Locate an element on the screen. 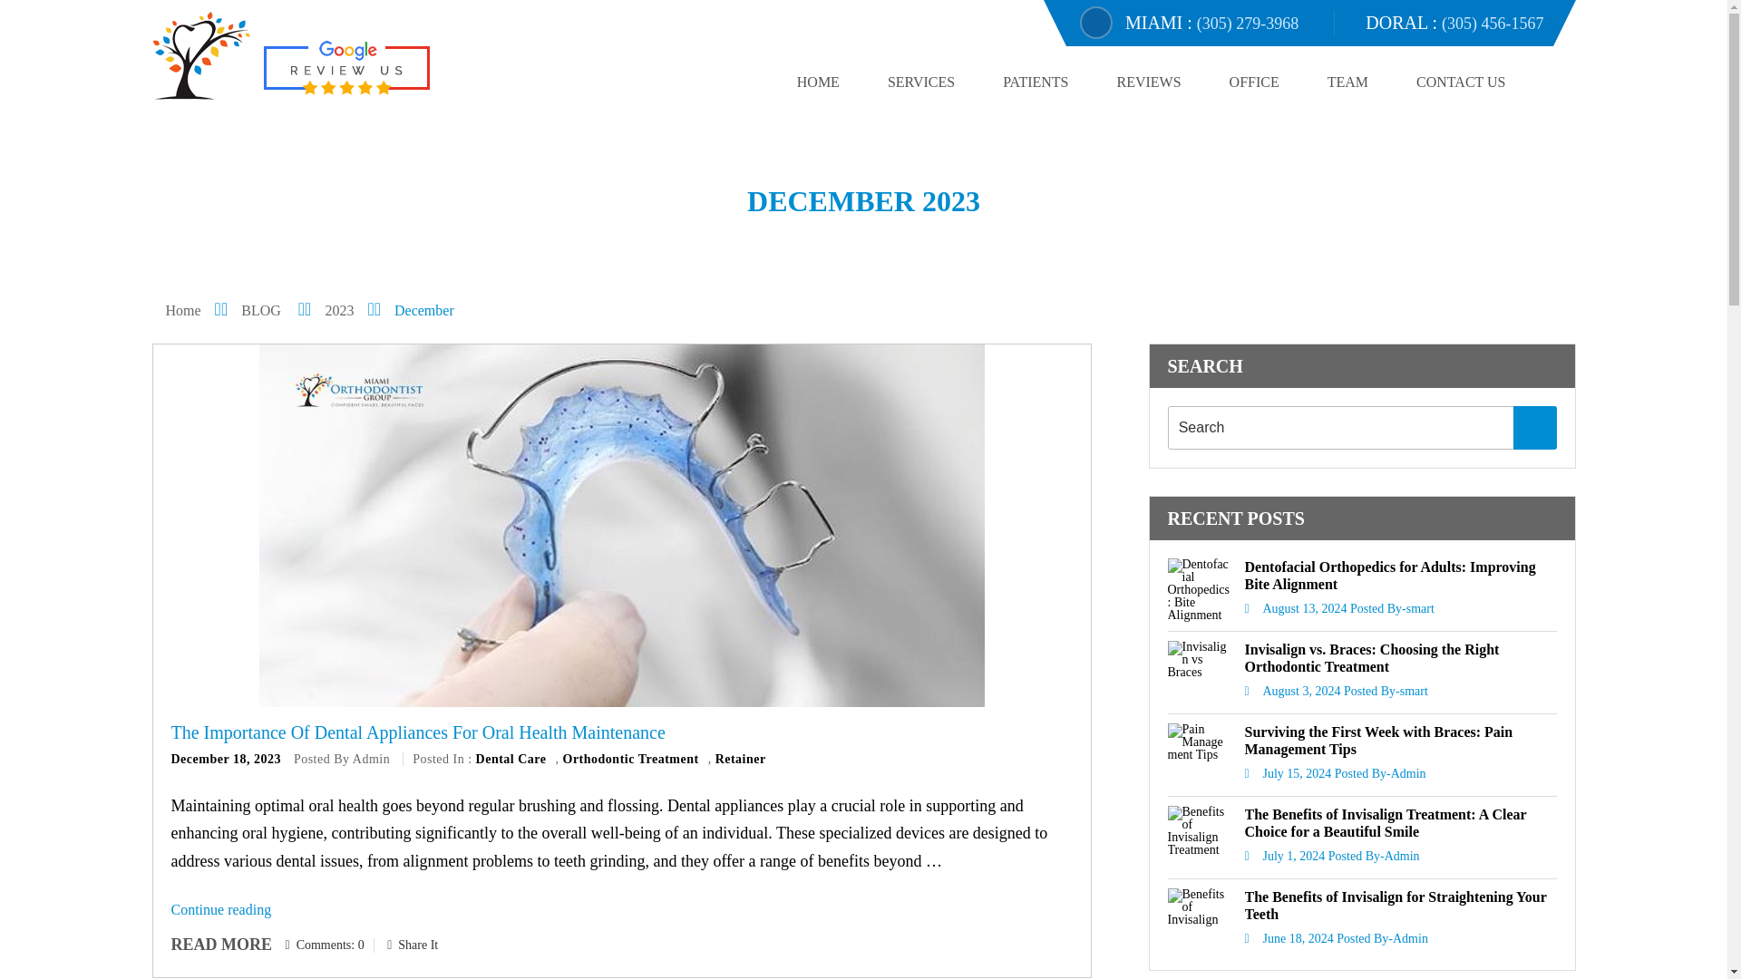  Emergency Orthodontist, Florida is located at coordinates (277, 5).